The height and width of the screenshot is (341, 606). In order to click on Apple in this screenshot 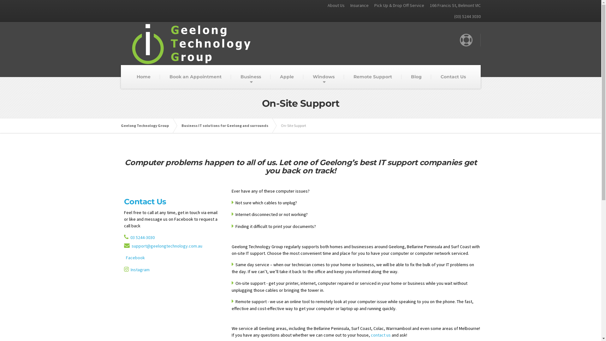, I will do `click(287, 77)`.